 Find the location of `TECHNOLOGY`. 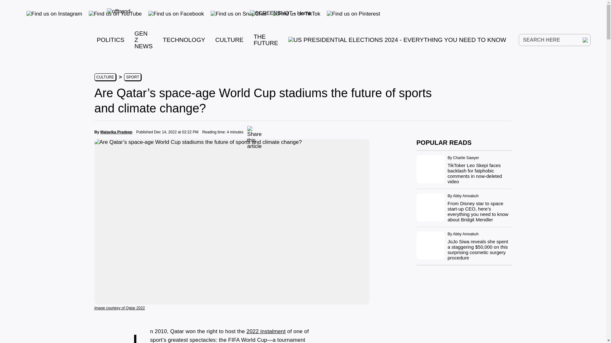

TECHNOLOGY is located at coordinates (184, 40).